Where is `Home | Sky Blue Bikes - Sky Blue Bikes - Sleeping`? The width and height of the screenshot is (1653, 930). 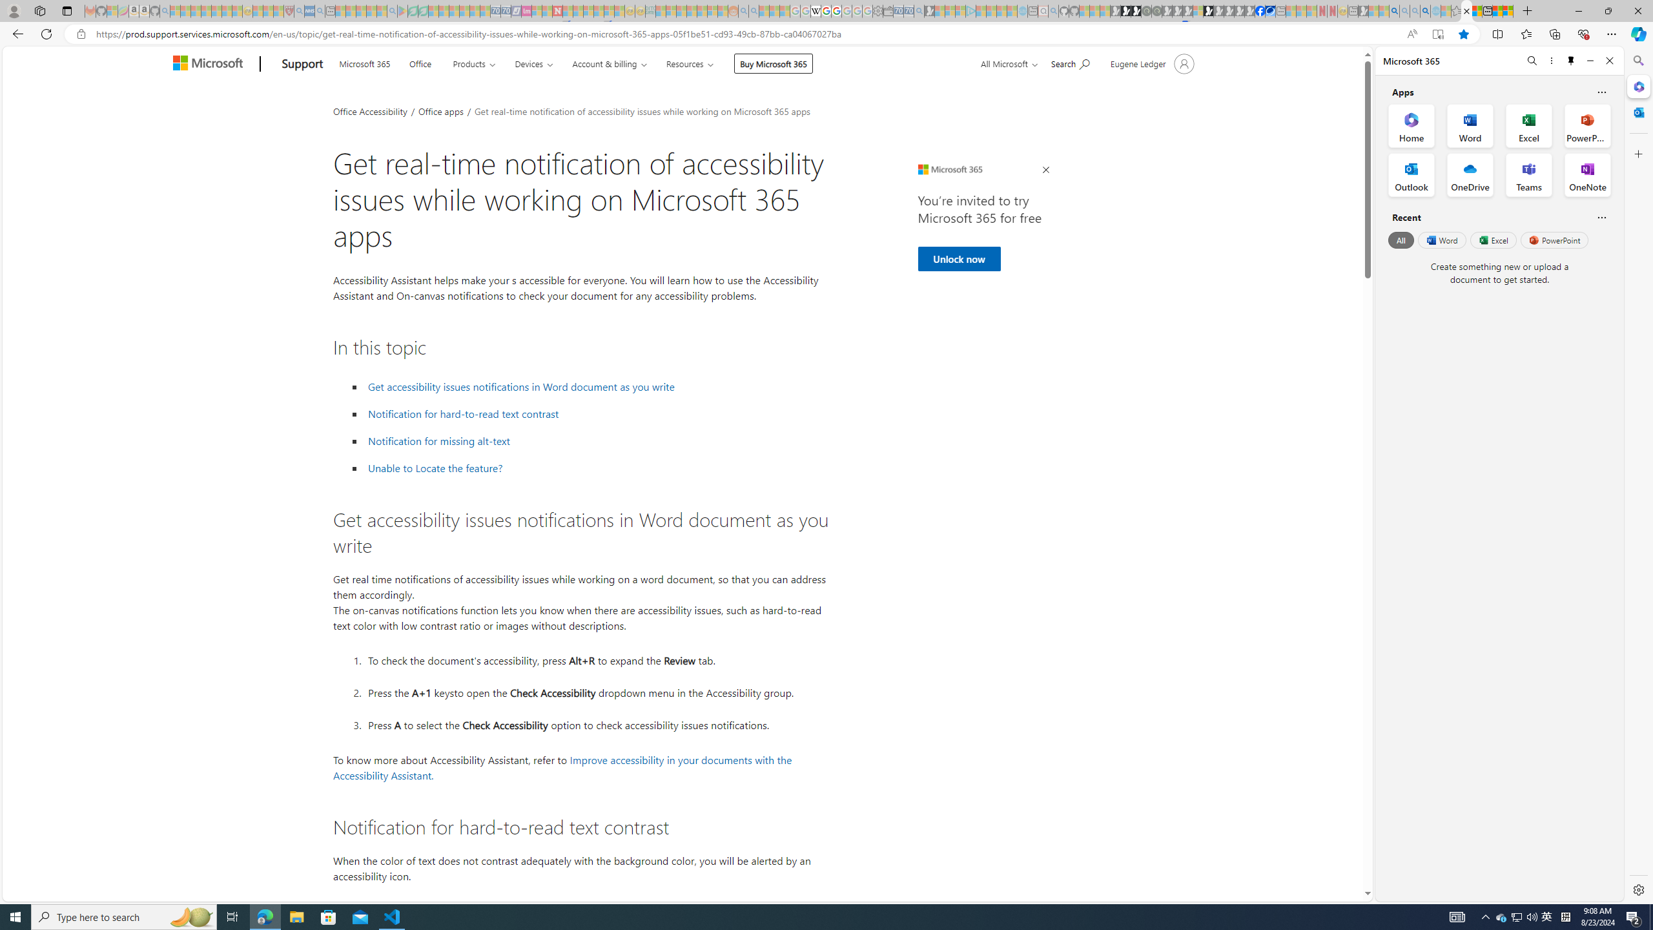 Home | Sky Blue Bikes - Sky Blue Bikes - Sleeping is located at coordinates (1022, 11).